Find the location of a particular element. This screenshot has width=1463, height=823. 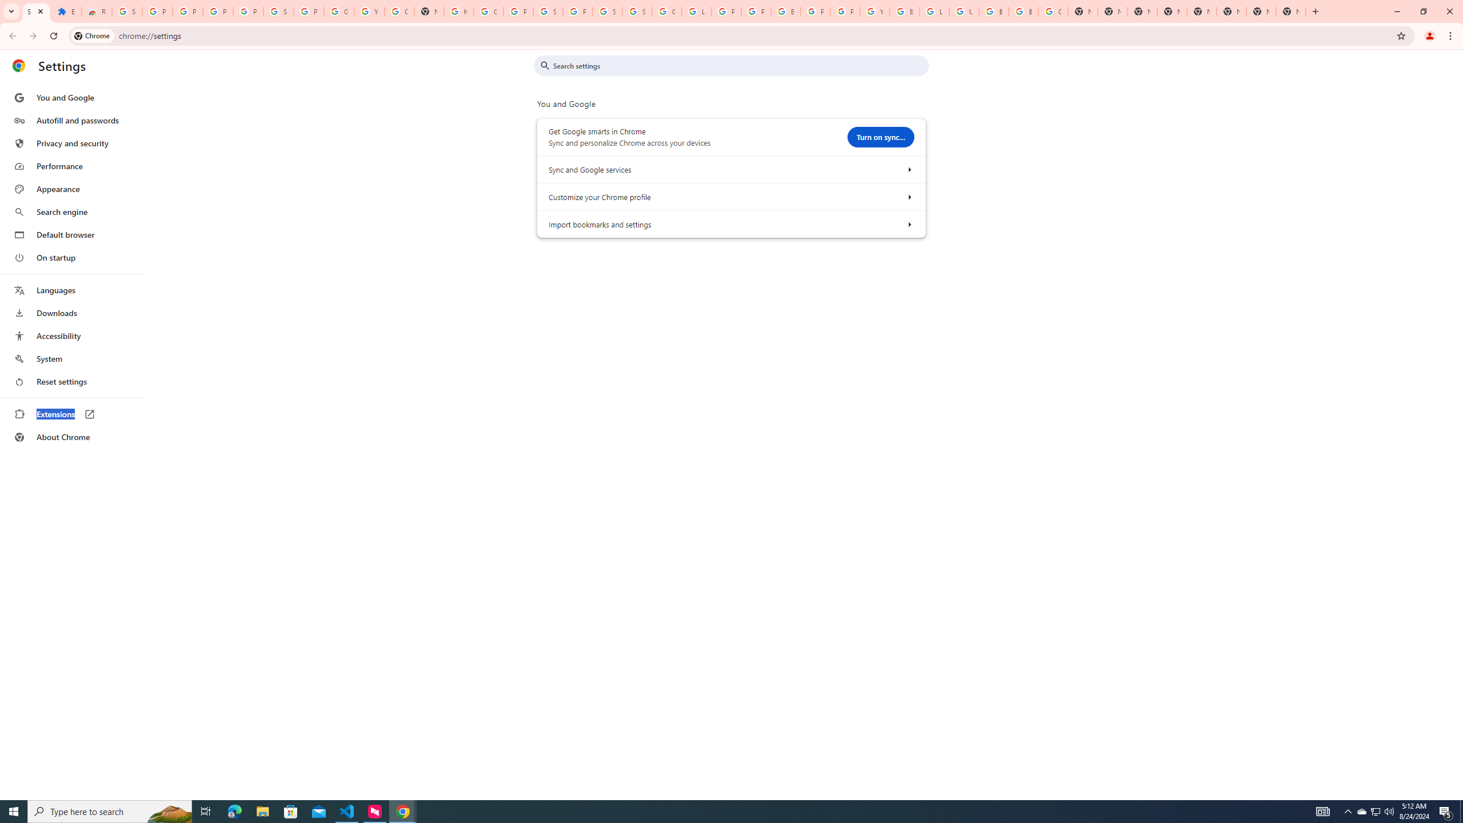

Google Account is located at coordinates (339, 11).